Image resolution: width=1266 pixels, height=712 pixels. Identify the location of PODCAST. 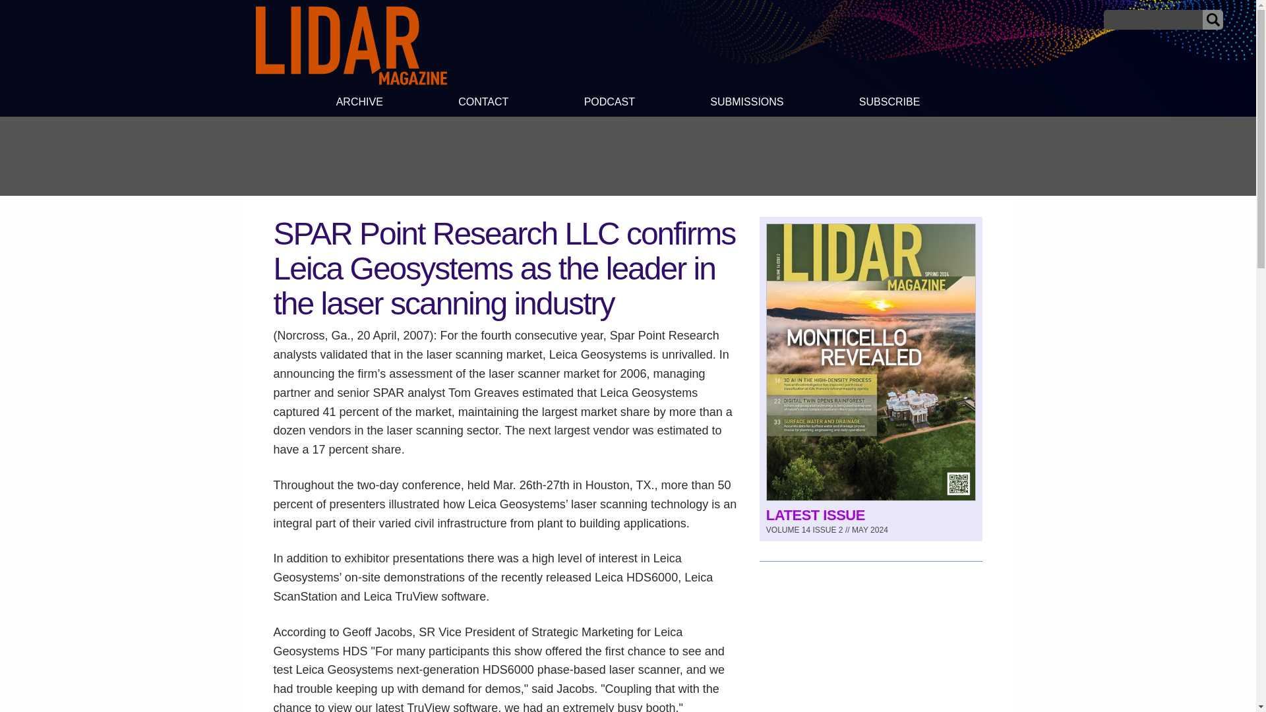
(609, 104).